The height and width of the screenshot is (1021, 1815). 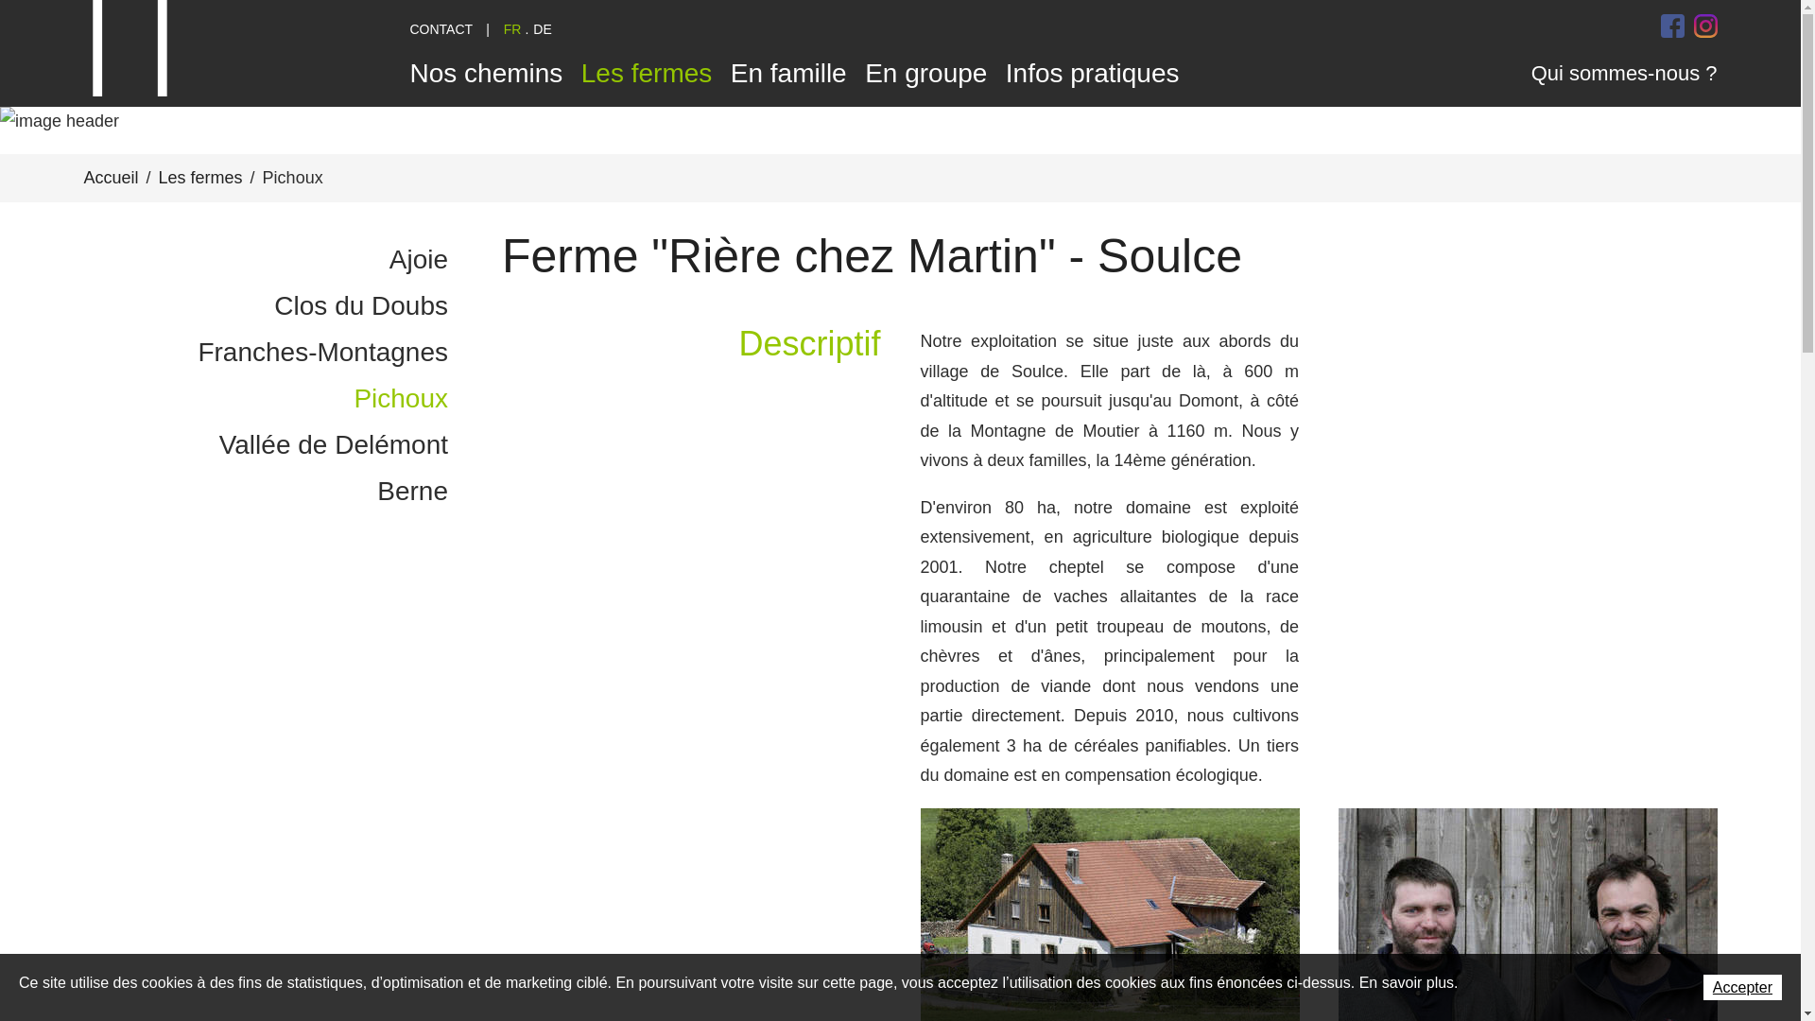 What do you see at coordinates (487, 72) in the screenshot?
I see `Nos chemins` at bounding box center [487, 72].